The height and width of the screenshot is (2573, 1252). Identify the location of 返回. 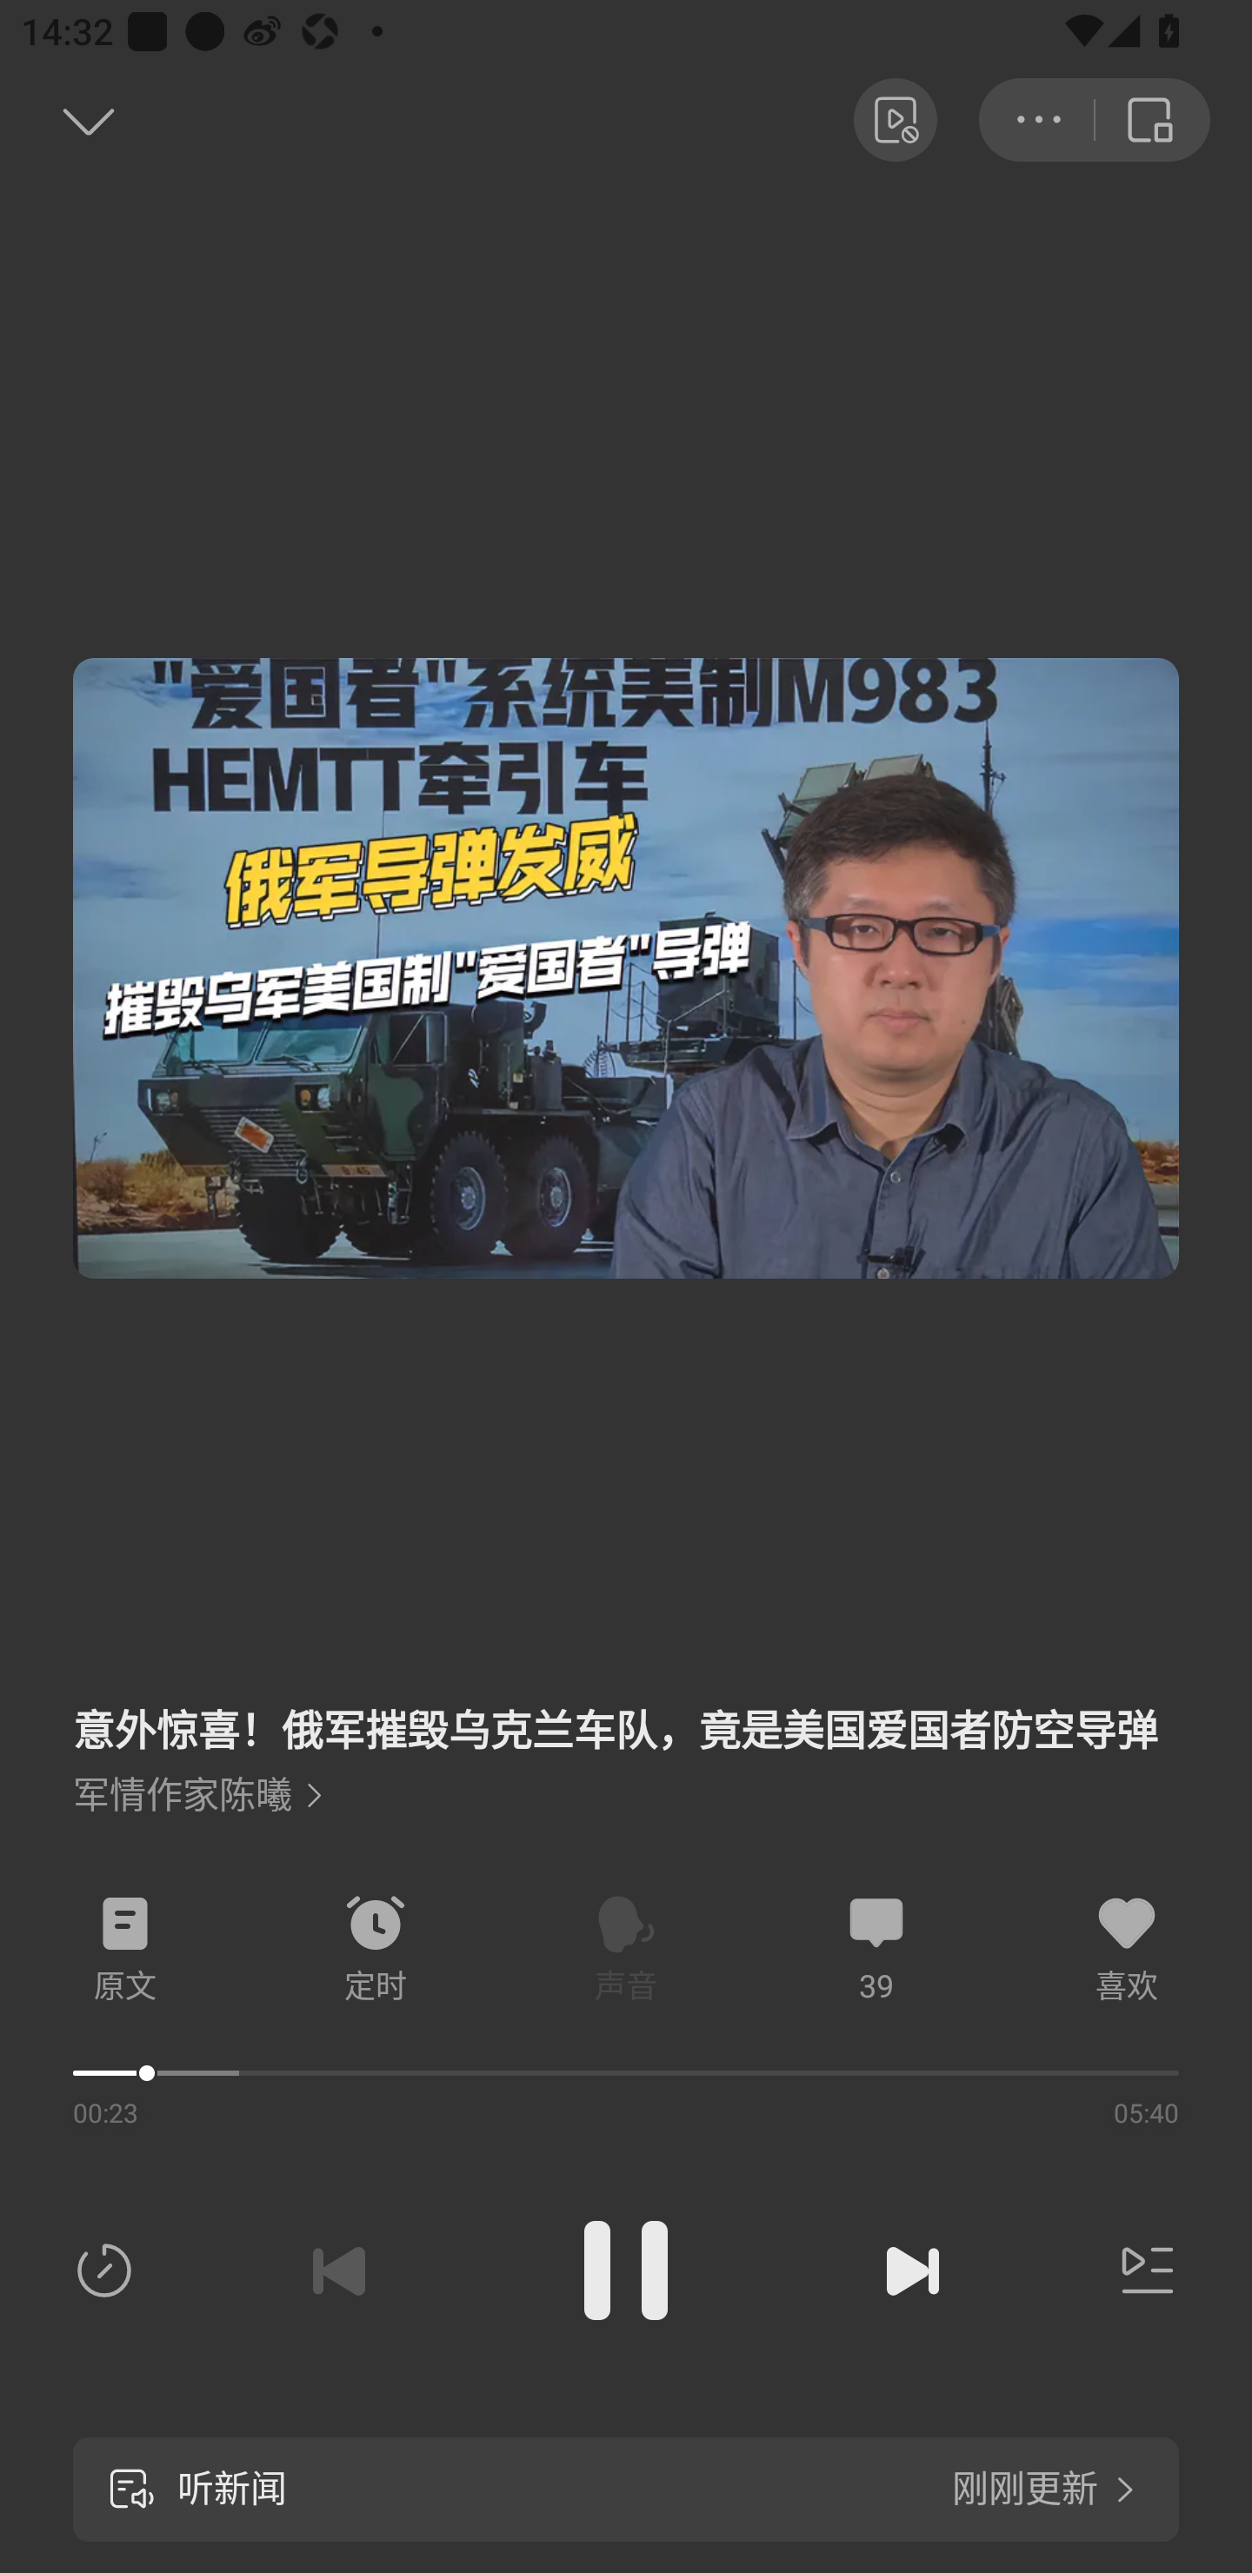
(57, 120).